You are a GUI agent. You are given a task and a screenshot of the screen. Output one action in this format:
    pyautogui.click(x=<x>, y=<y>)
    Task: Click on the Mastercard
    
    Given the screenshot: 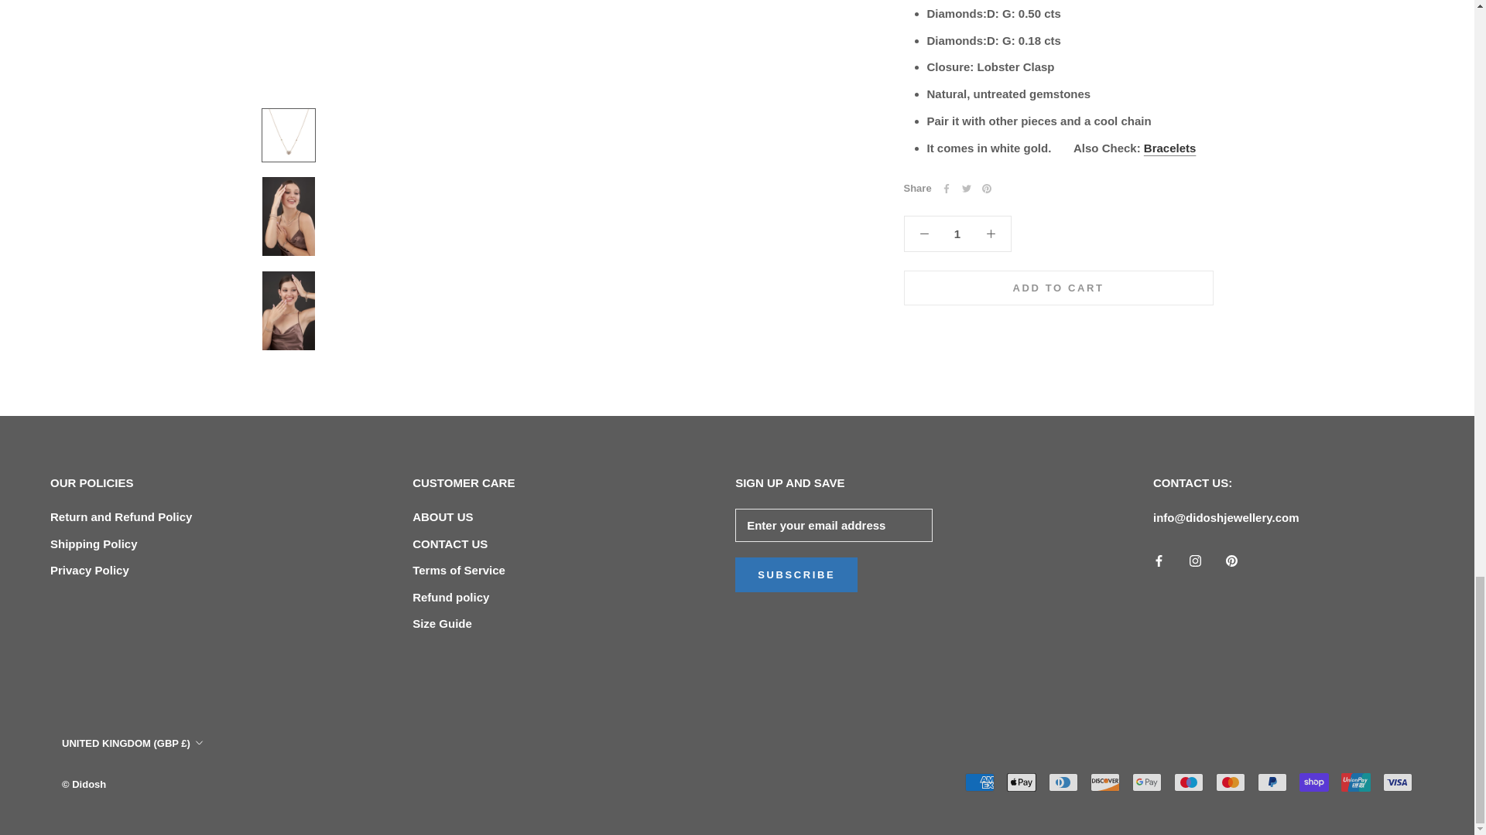 What is the action you would take?
    pyautogui.click(x=1230, y=782)
    